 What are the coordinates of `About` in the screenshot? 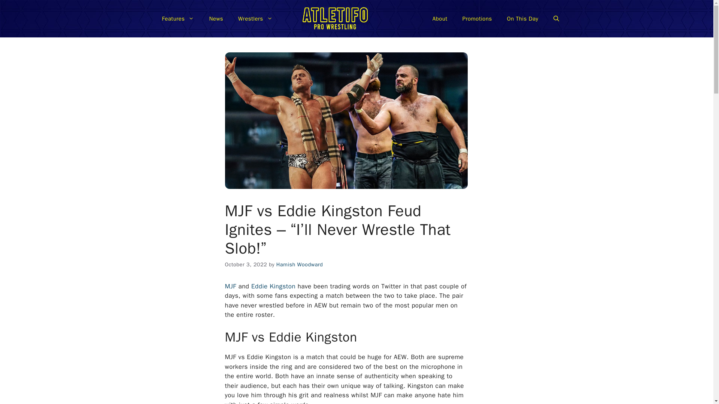 It's located at (440, 19).